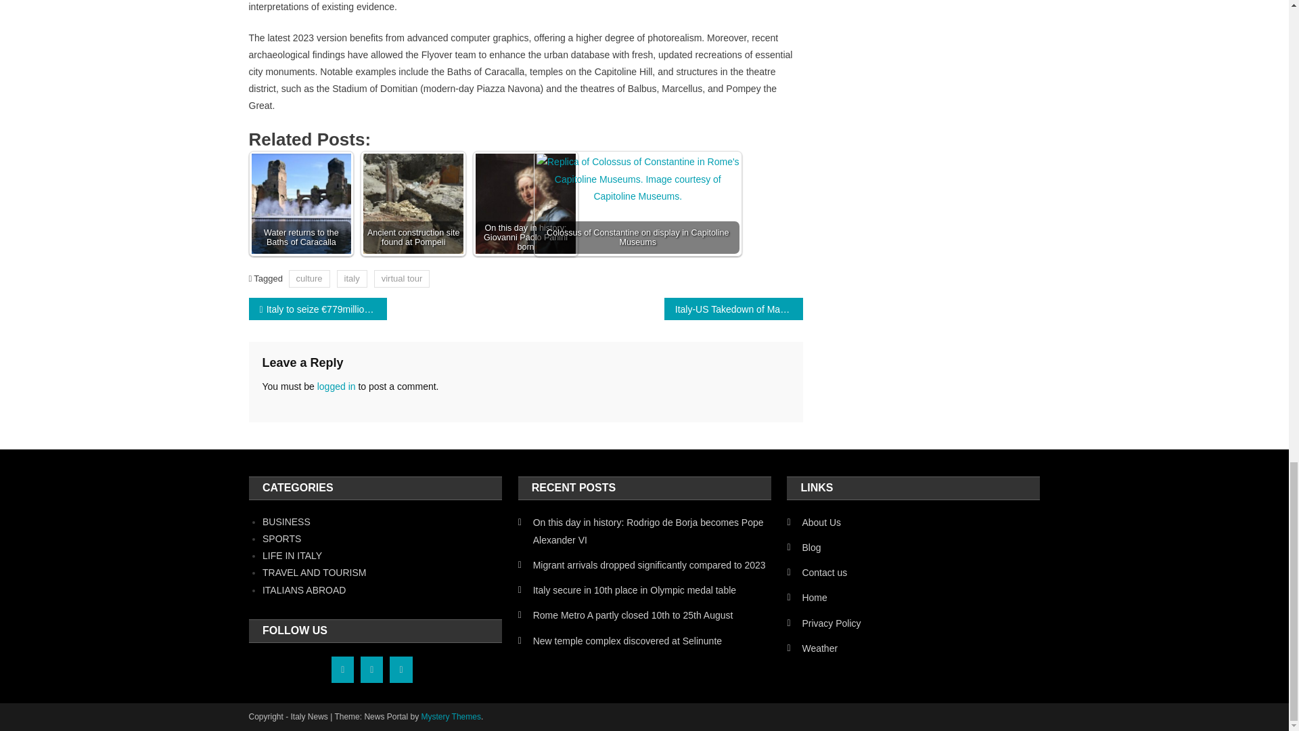 Image resolution: width=1299 pixels, height=731 pixels. What do you see at coordinates (525, 203) in the screenshot?
I see `On this day in history: Giovanni Paolo Panini born` at bounding box center [525, 203].